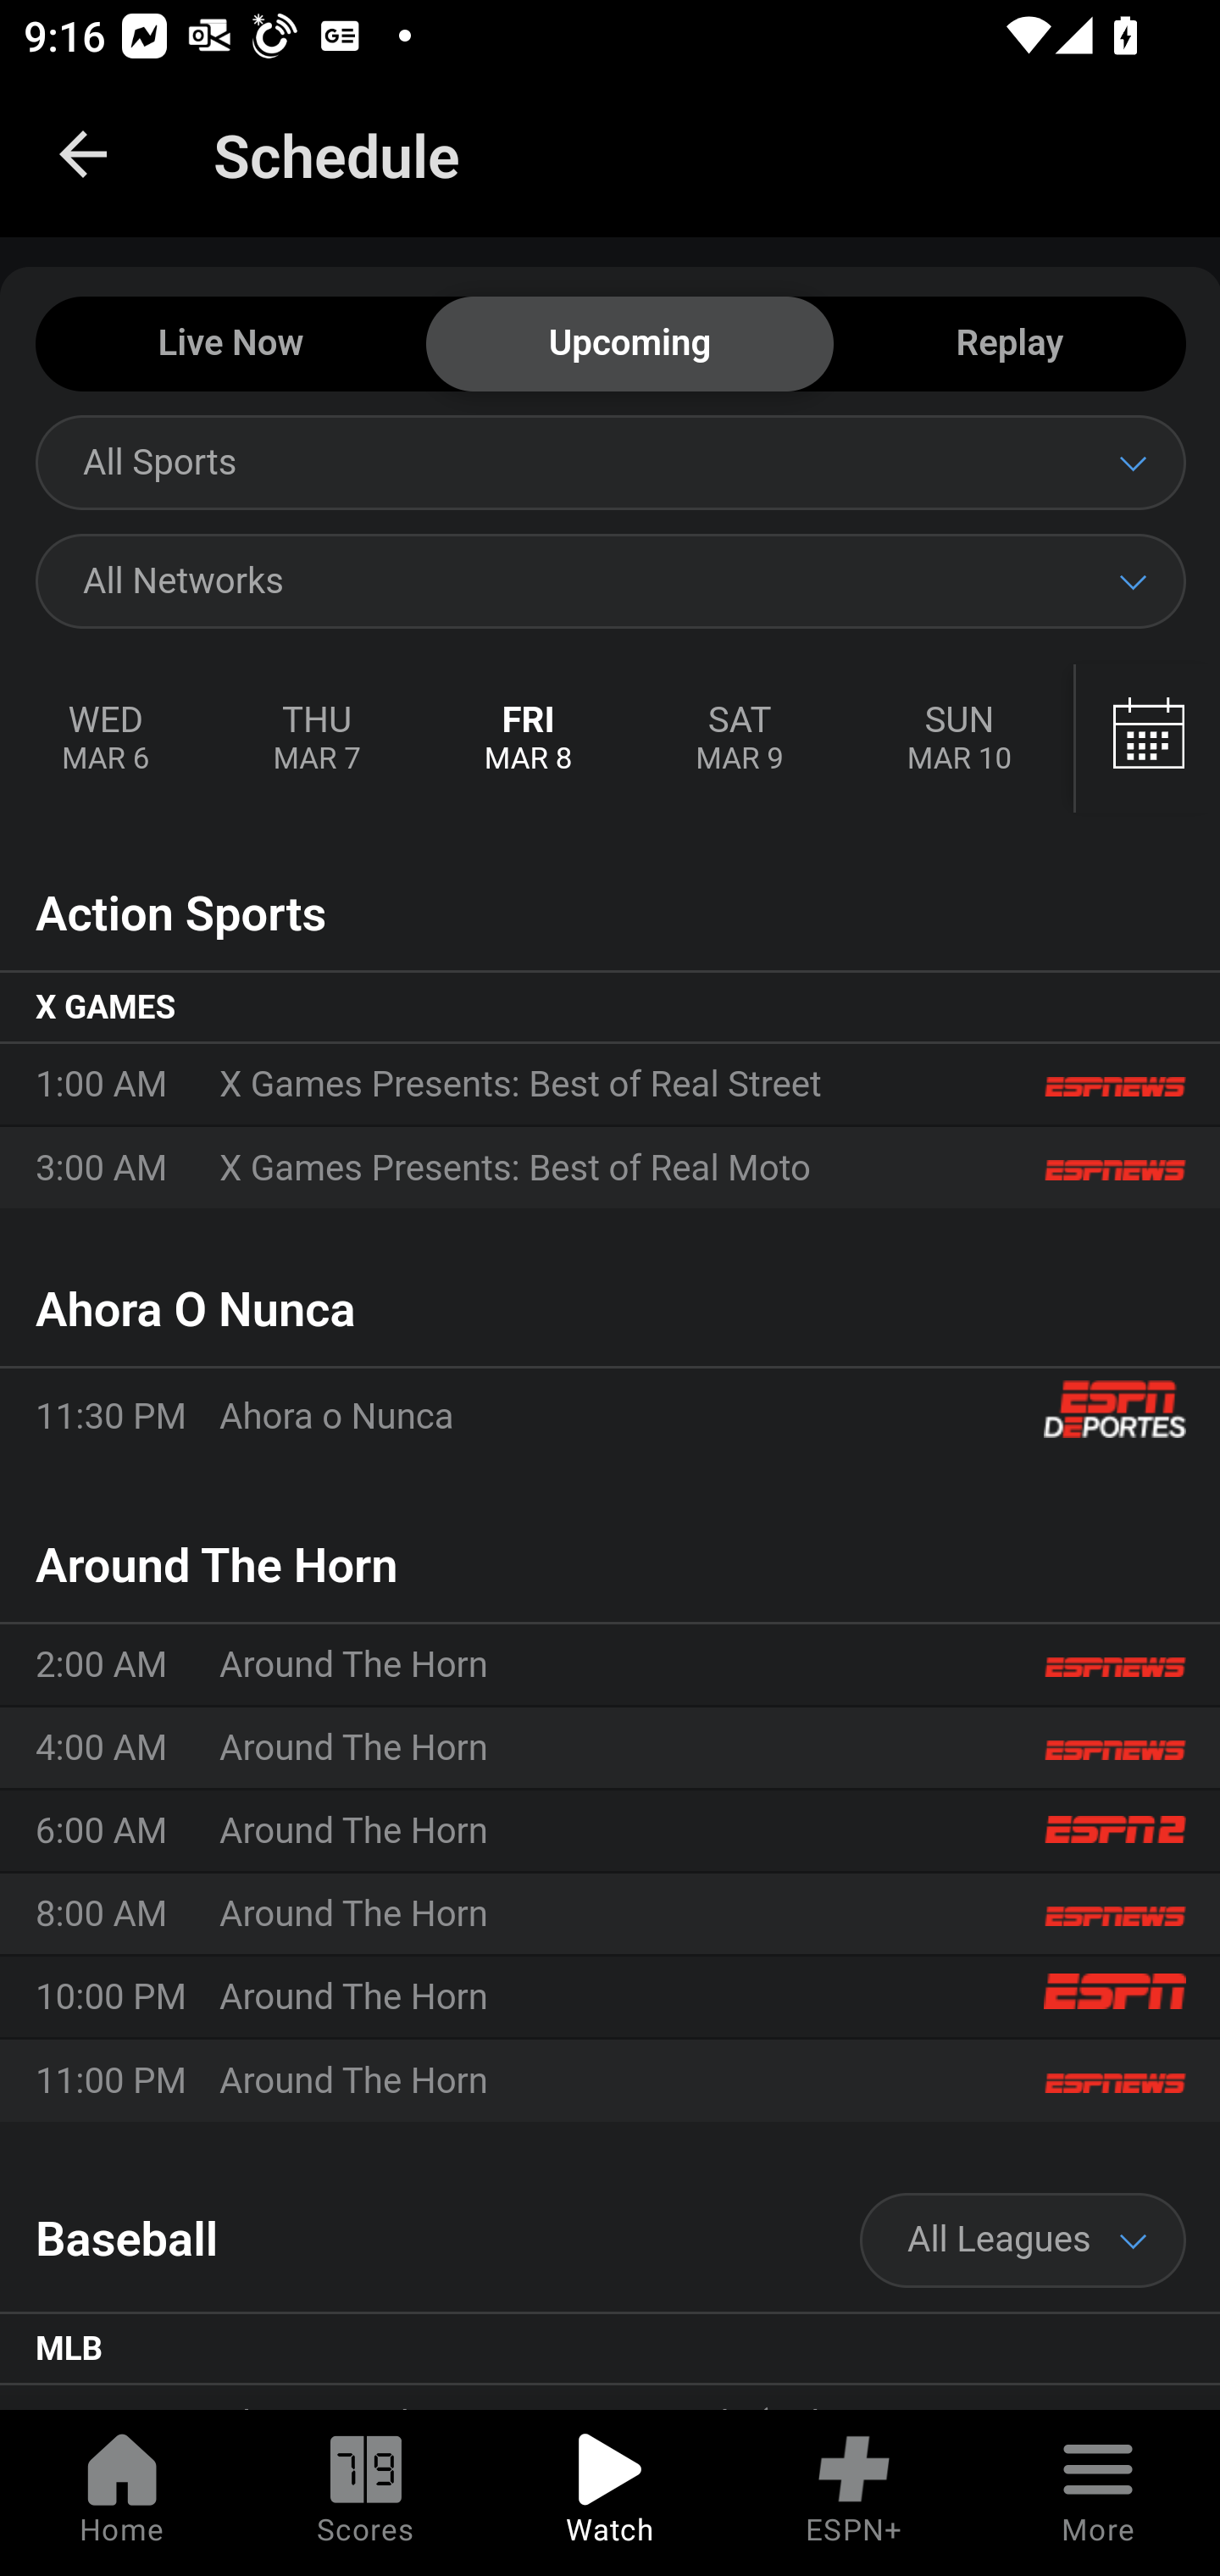 This screenshot has height=2576, width=1220. What do you see at coordinates (83, 154) in the screenshot?
I see `back.button` at bounding box center [83, 154].